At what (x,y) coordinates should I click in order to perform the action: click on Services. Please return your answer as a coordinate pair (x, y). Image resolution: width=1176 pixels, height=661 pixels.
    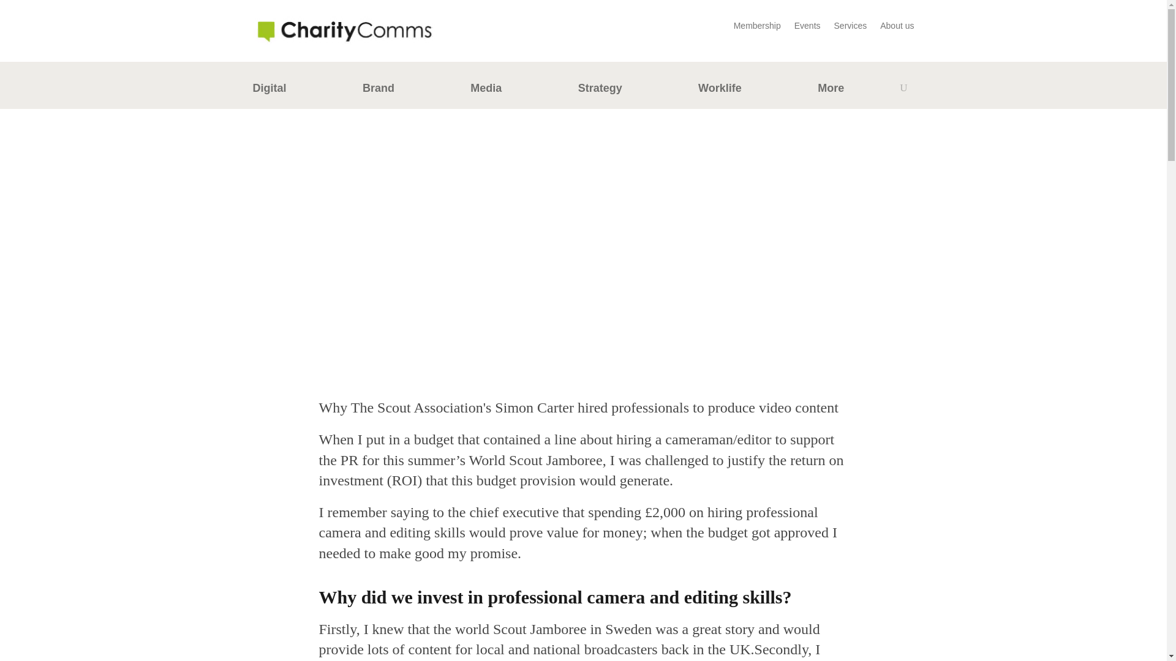
    Looking at the image, I should click on (850, 28).